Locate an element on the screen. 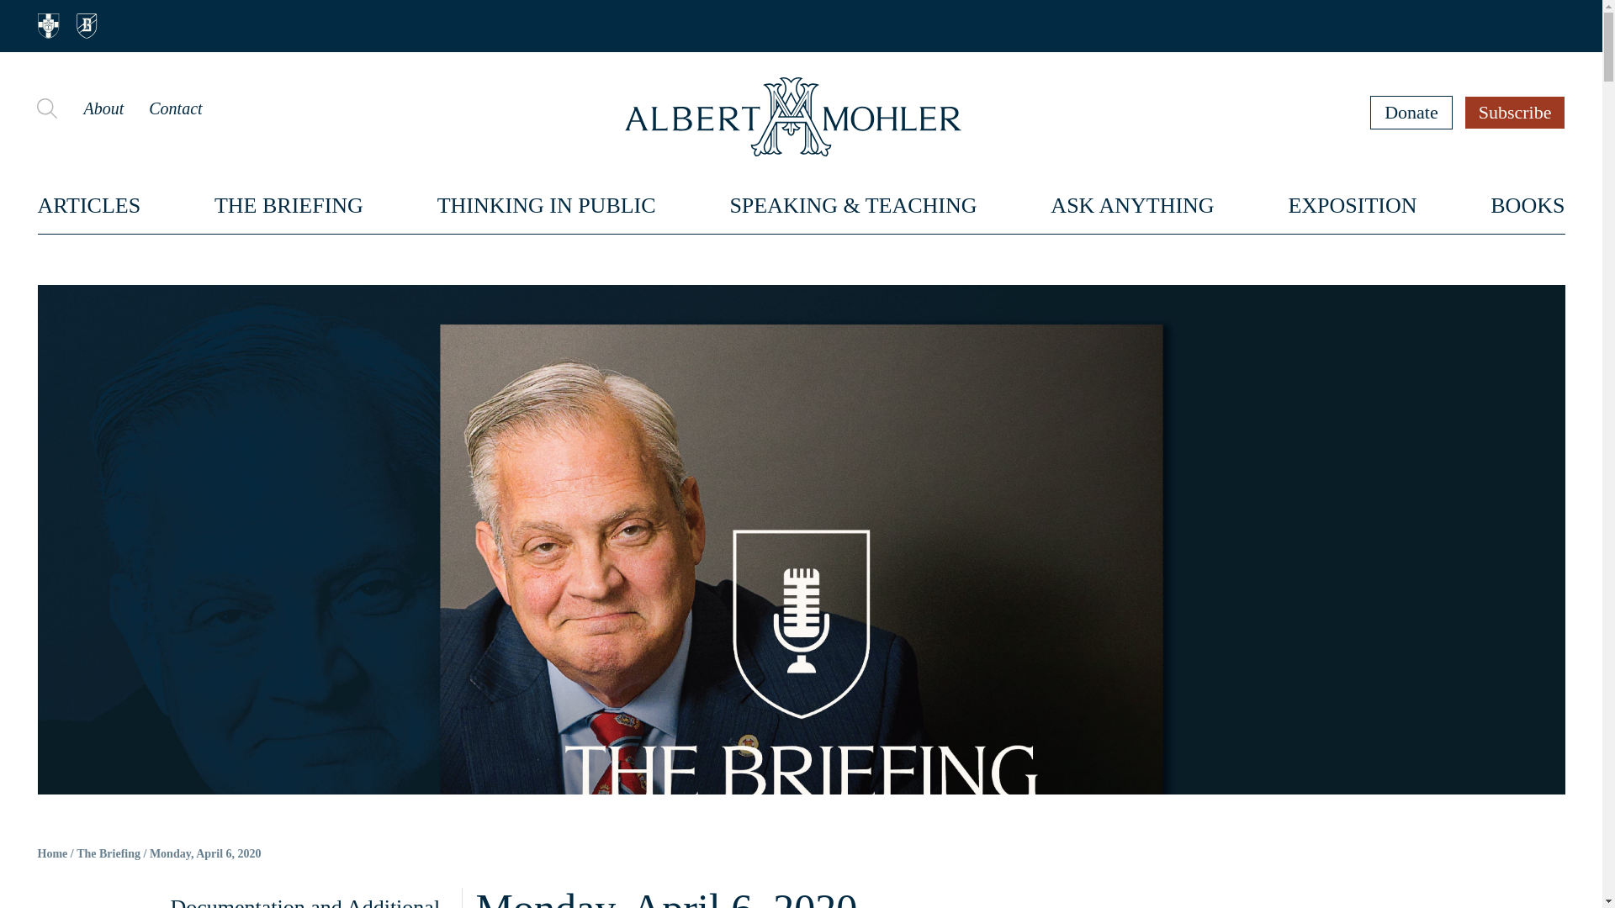  THE BRIEFING is located at coordinates (289, 205).